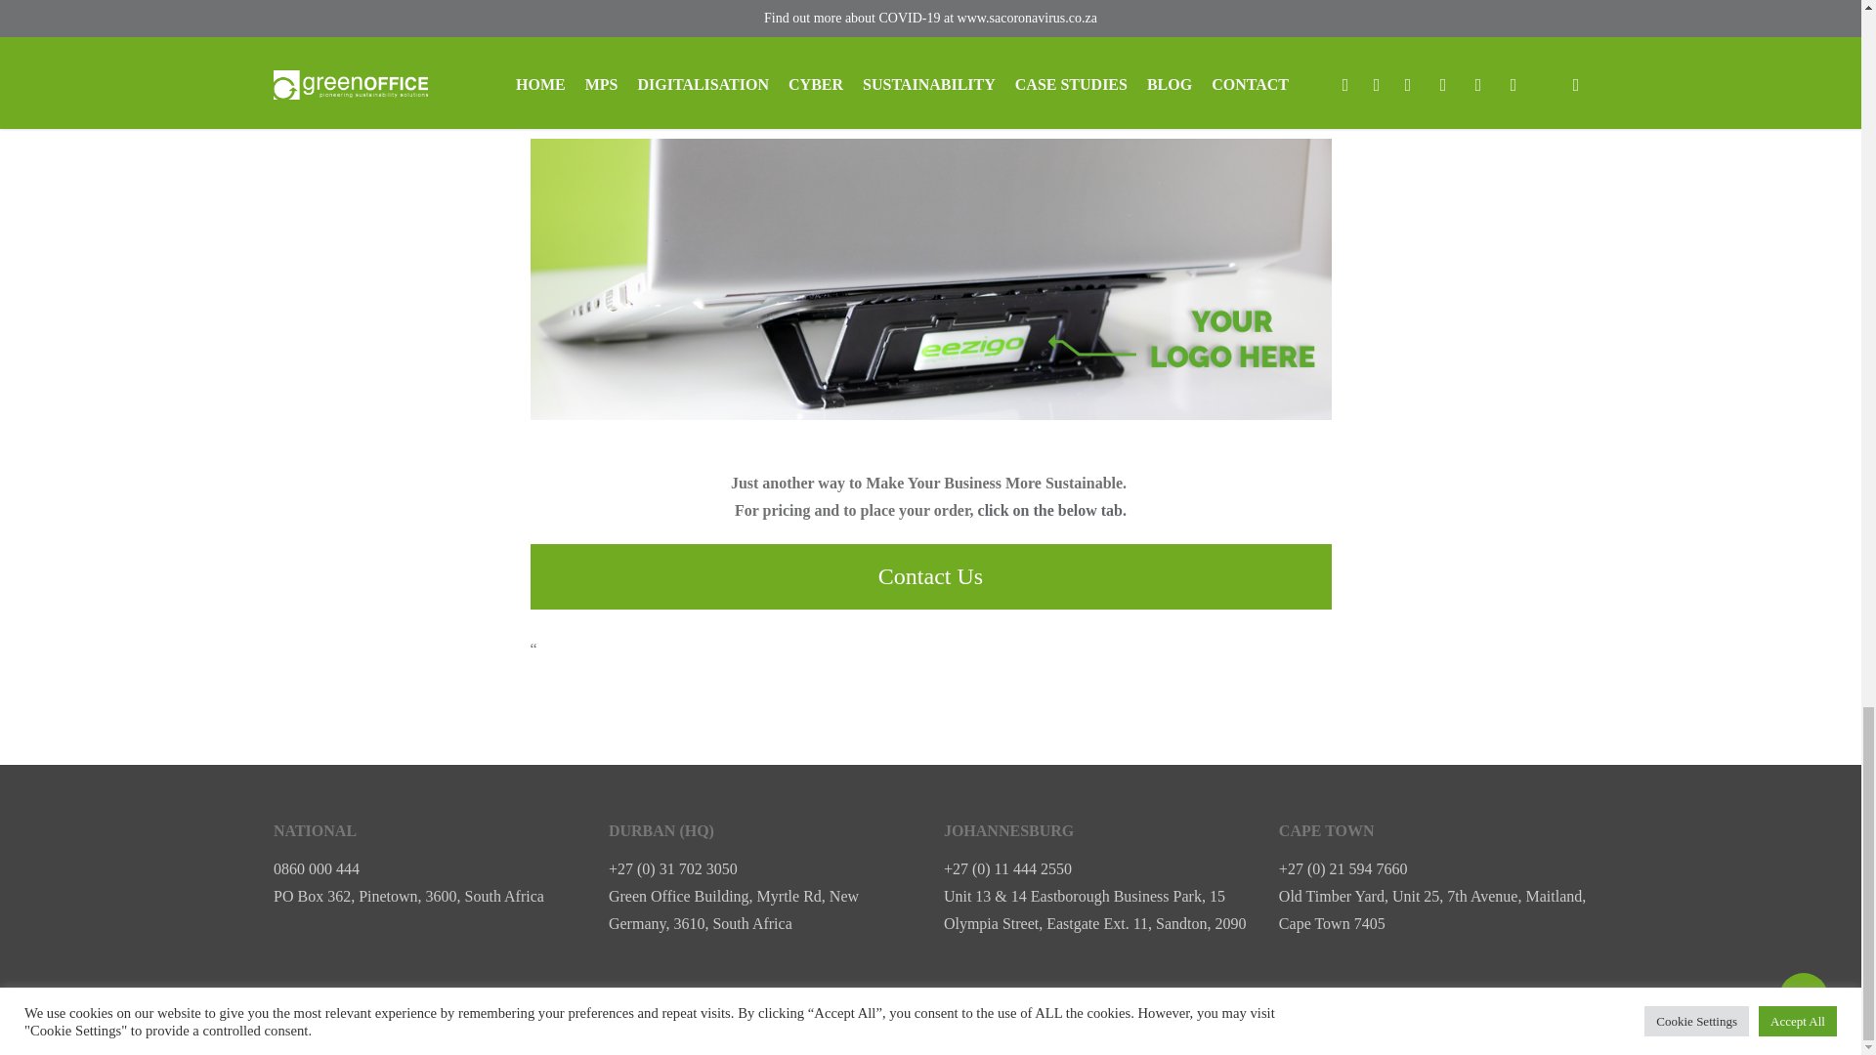  Describe the element at coordinates (899, 98) in the screenshot. I see `corporate gift to clients,` at that location.